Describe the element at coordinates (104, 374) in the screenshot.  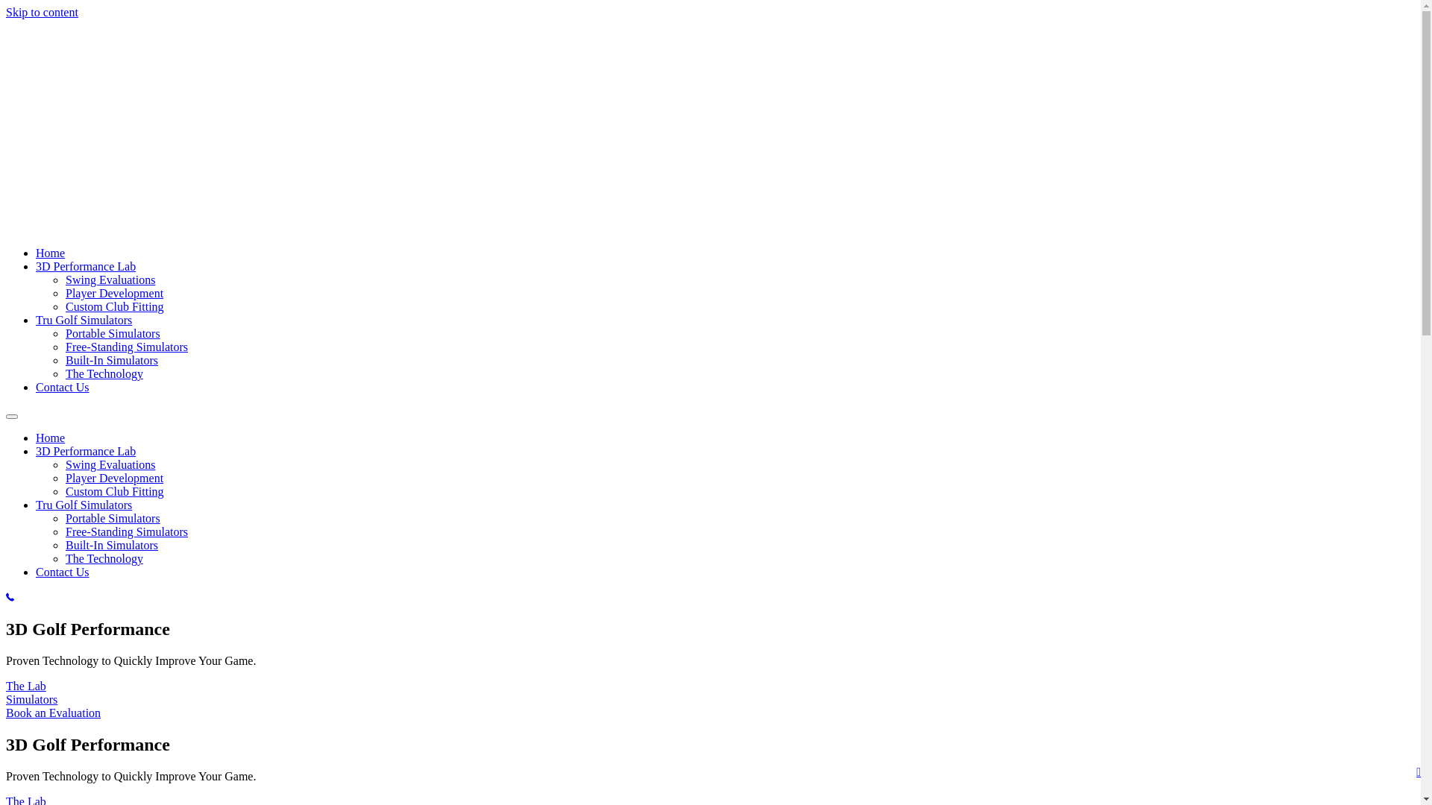
I see `The Technology` at that location.